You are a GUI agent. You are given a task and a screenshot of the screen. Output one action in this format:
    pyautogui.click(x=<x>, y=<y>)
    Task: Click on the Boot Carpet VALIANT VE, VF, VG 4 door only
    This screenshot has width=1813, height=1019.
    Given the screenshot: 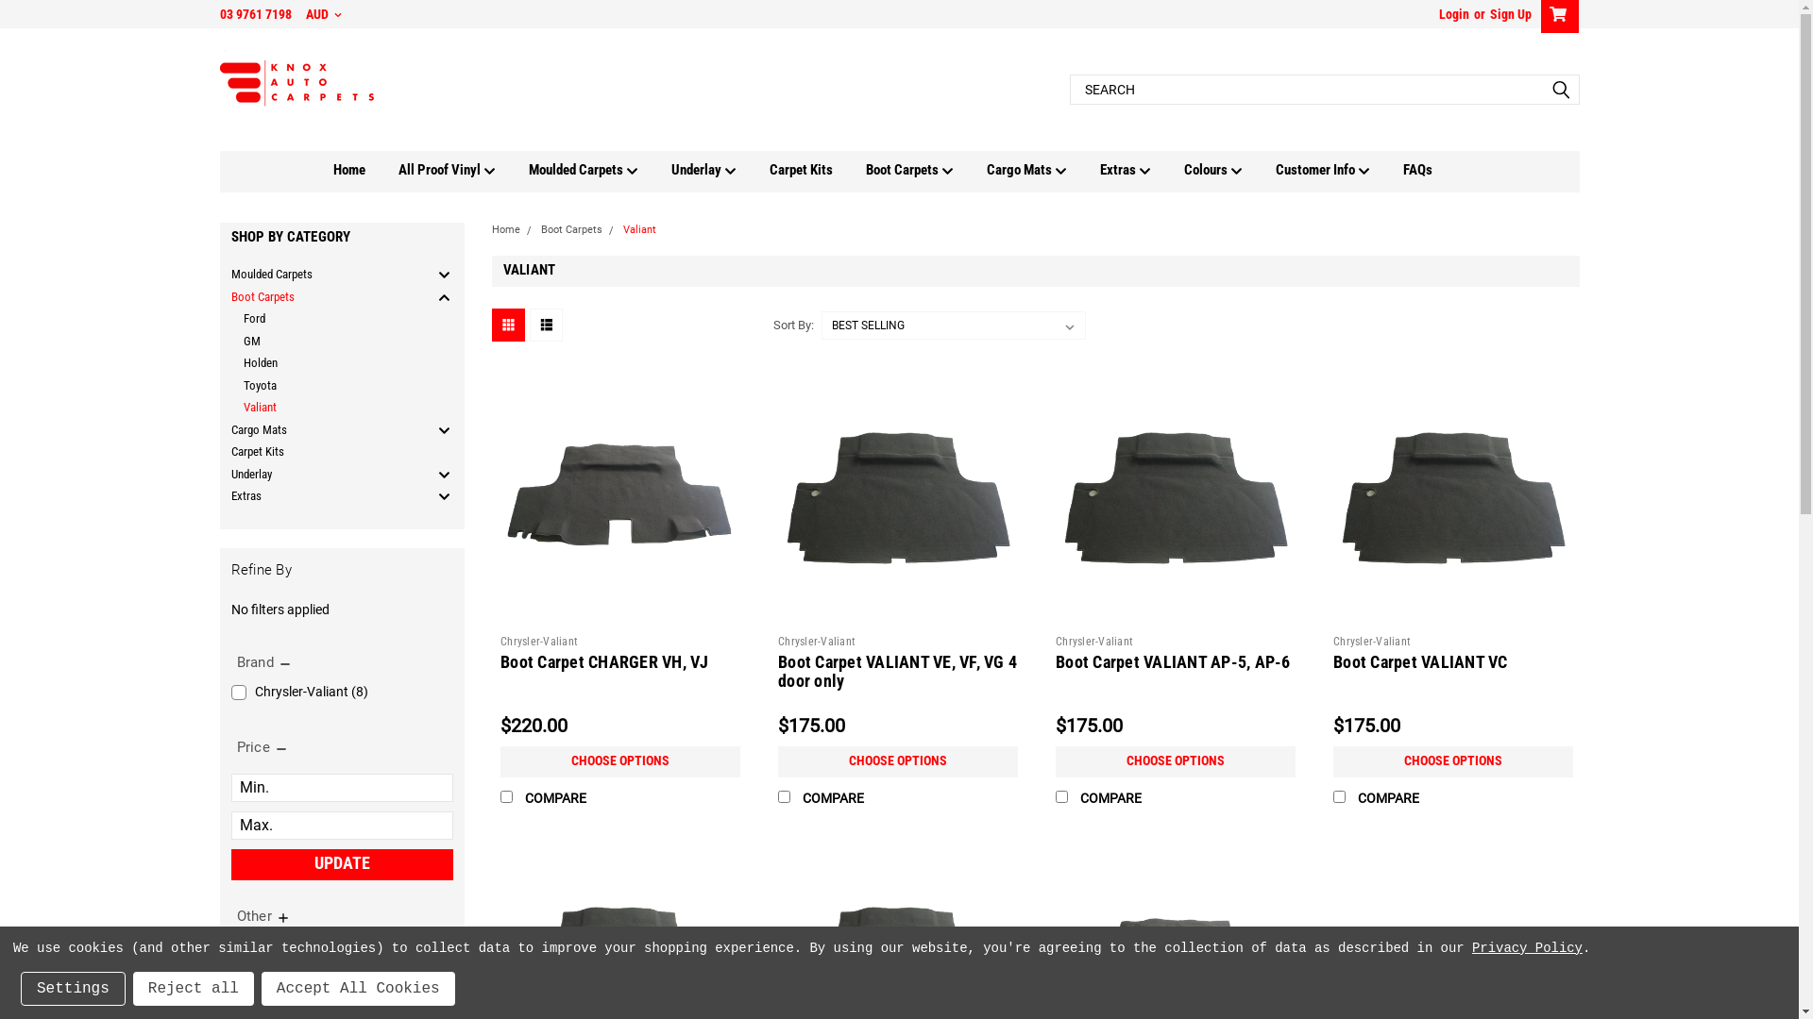 What is the action you would take?
    pyautogui.click(x=897, y=671)
    